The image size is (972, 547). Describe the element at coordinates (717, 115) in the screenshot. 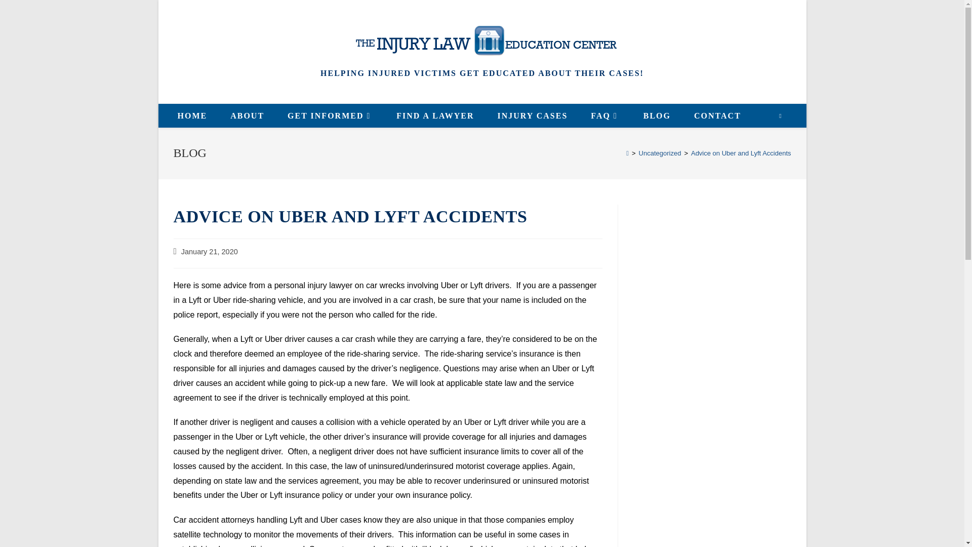

I see `CONTACT` at that location.